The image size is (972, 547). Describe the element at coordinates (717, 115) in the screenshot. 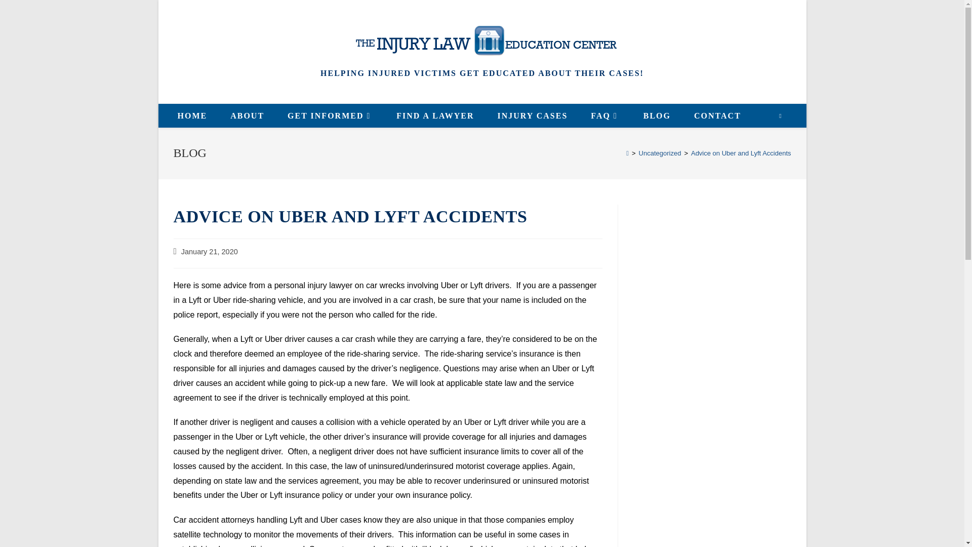

I see `CONTACT` at that location.